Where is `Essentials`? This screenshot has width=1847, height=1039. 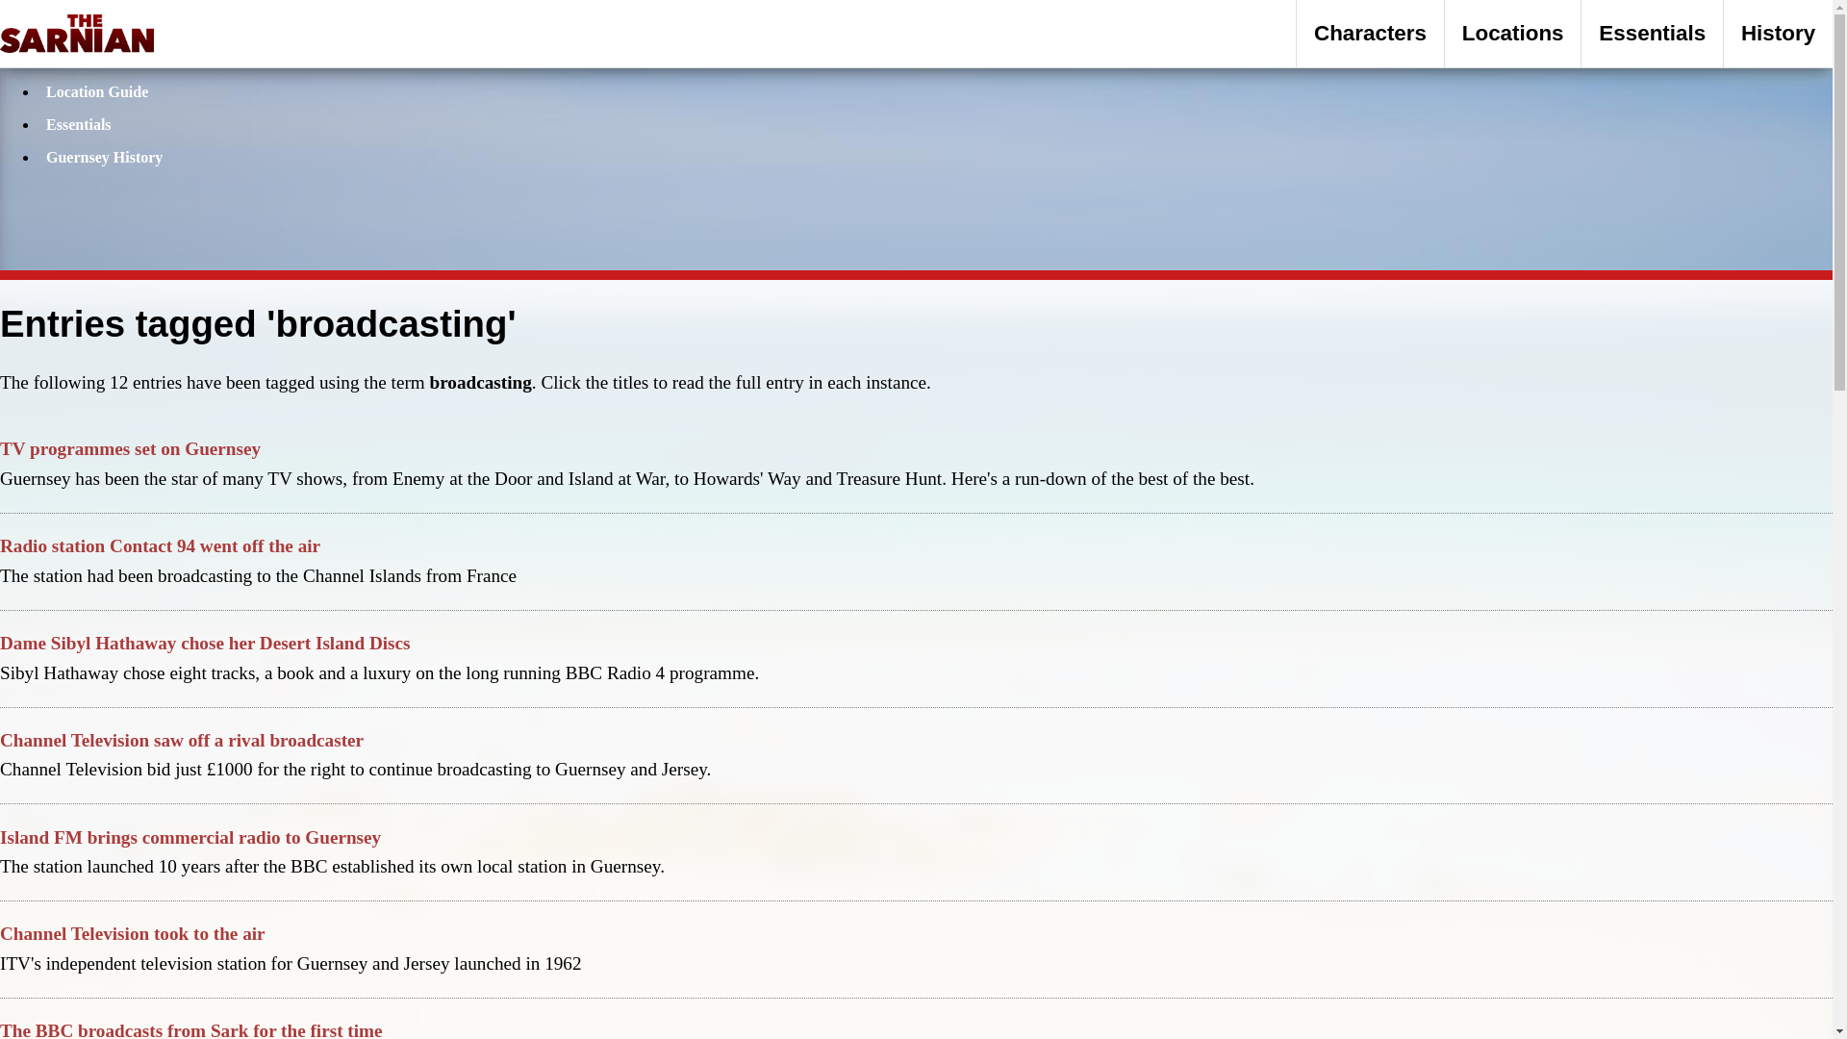
Essentials is located at coordinates (1652, 33).